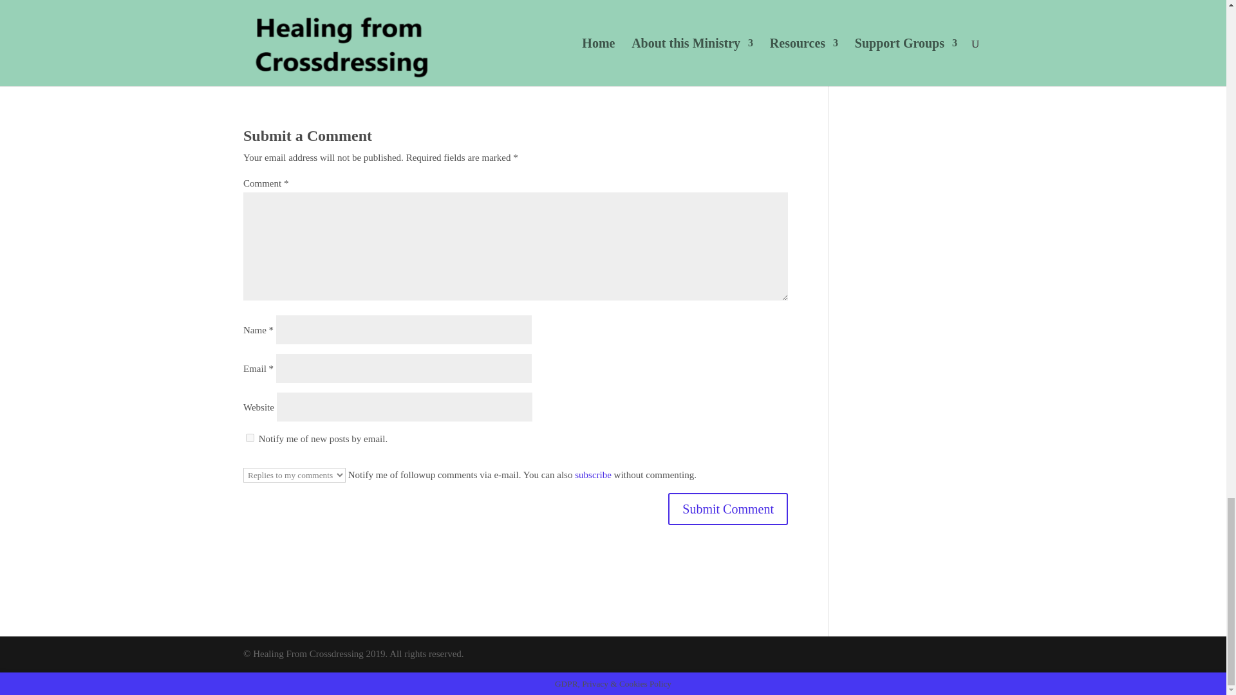  What do you see at coordinates (728, 508) in the screenshot?
I see `Submit Comment` at bounding box center [728, 508].